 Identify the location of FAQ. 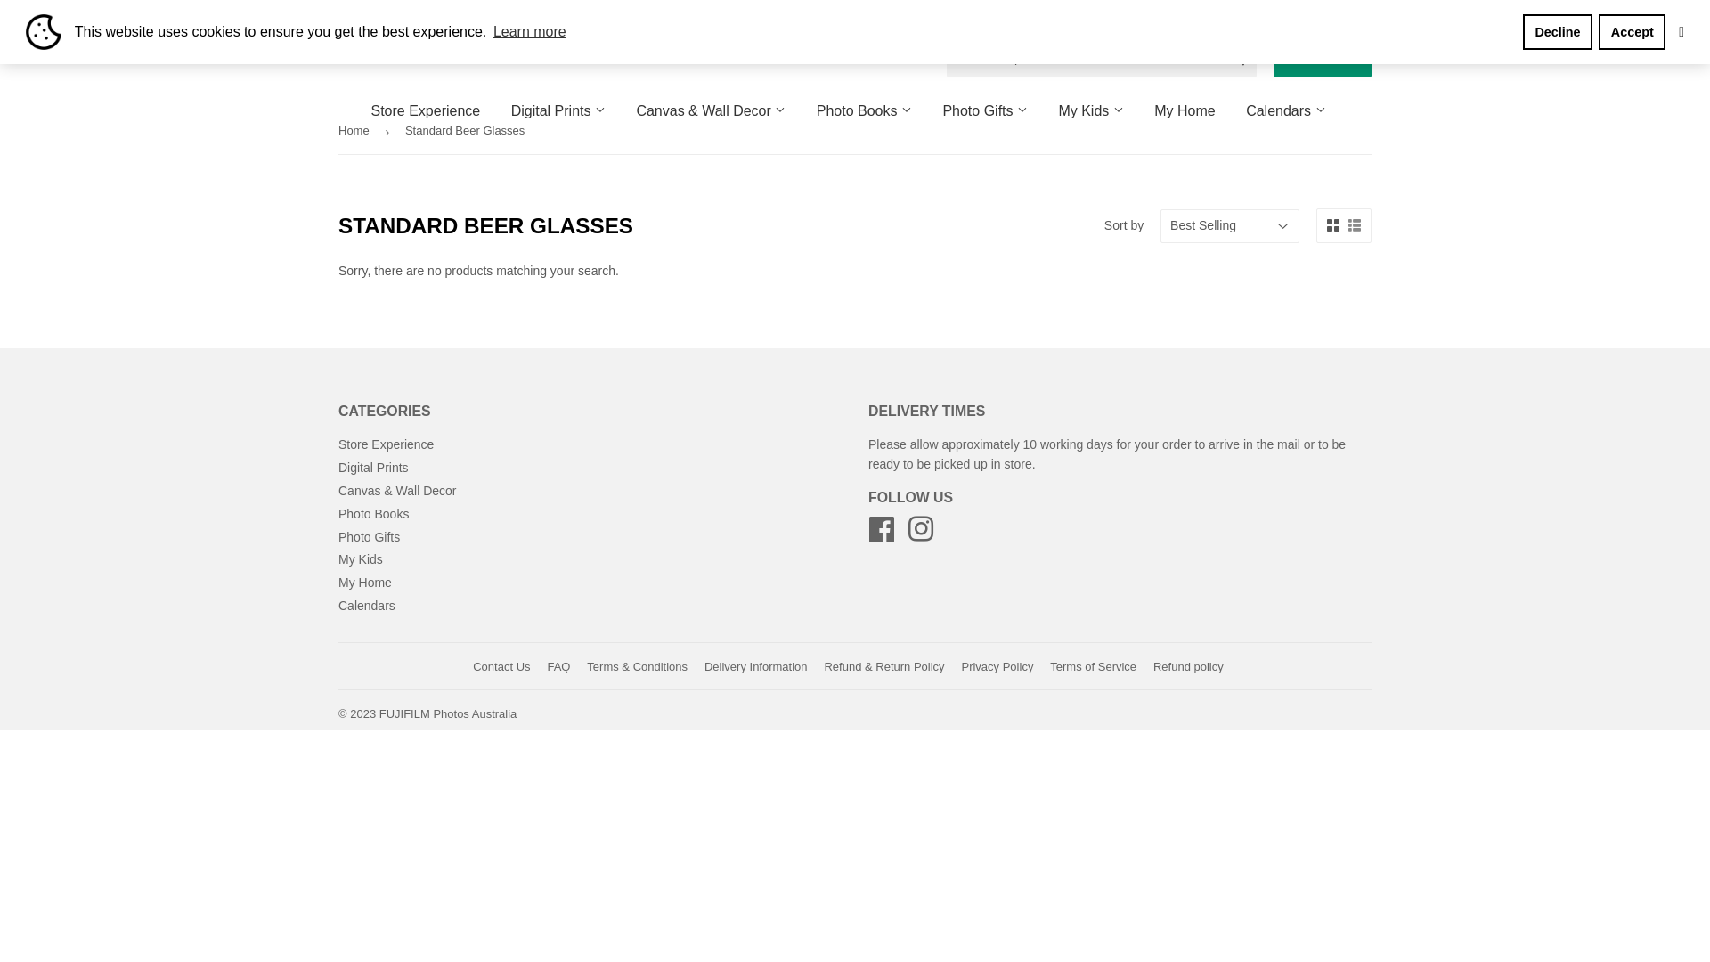
(558, 666).